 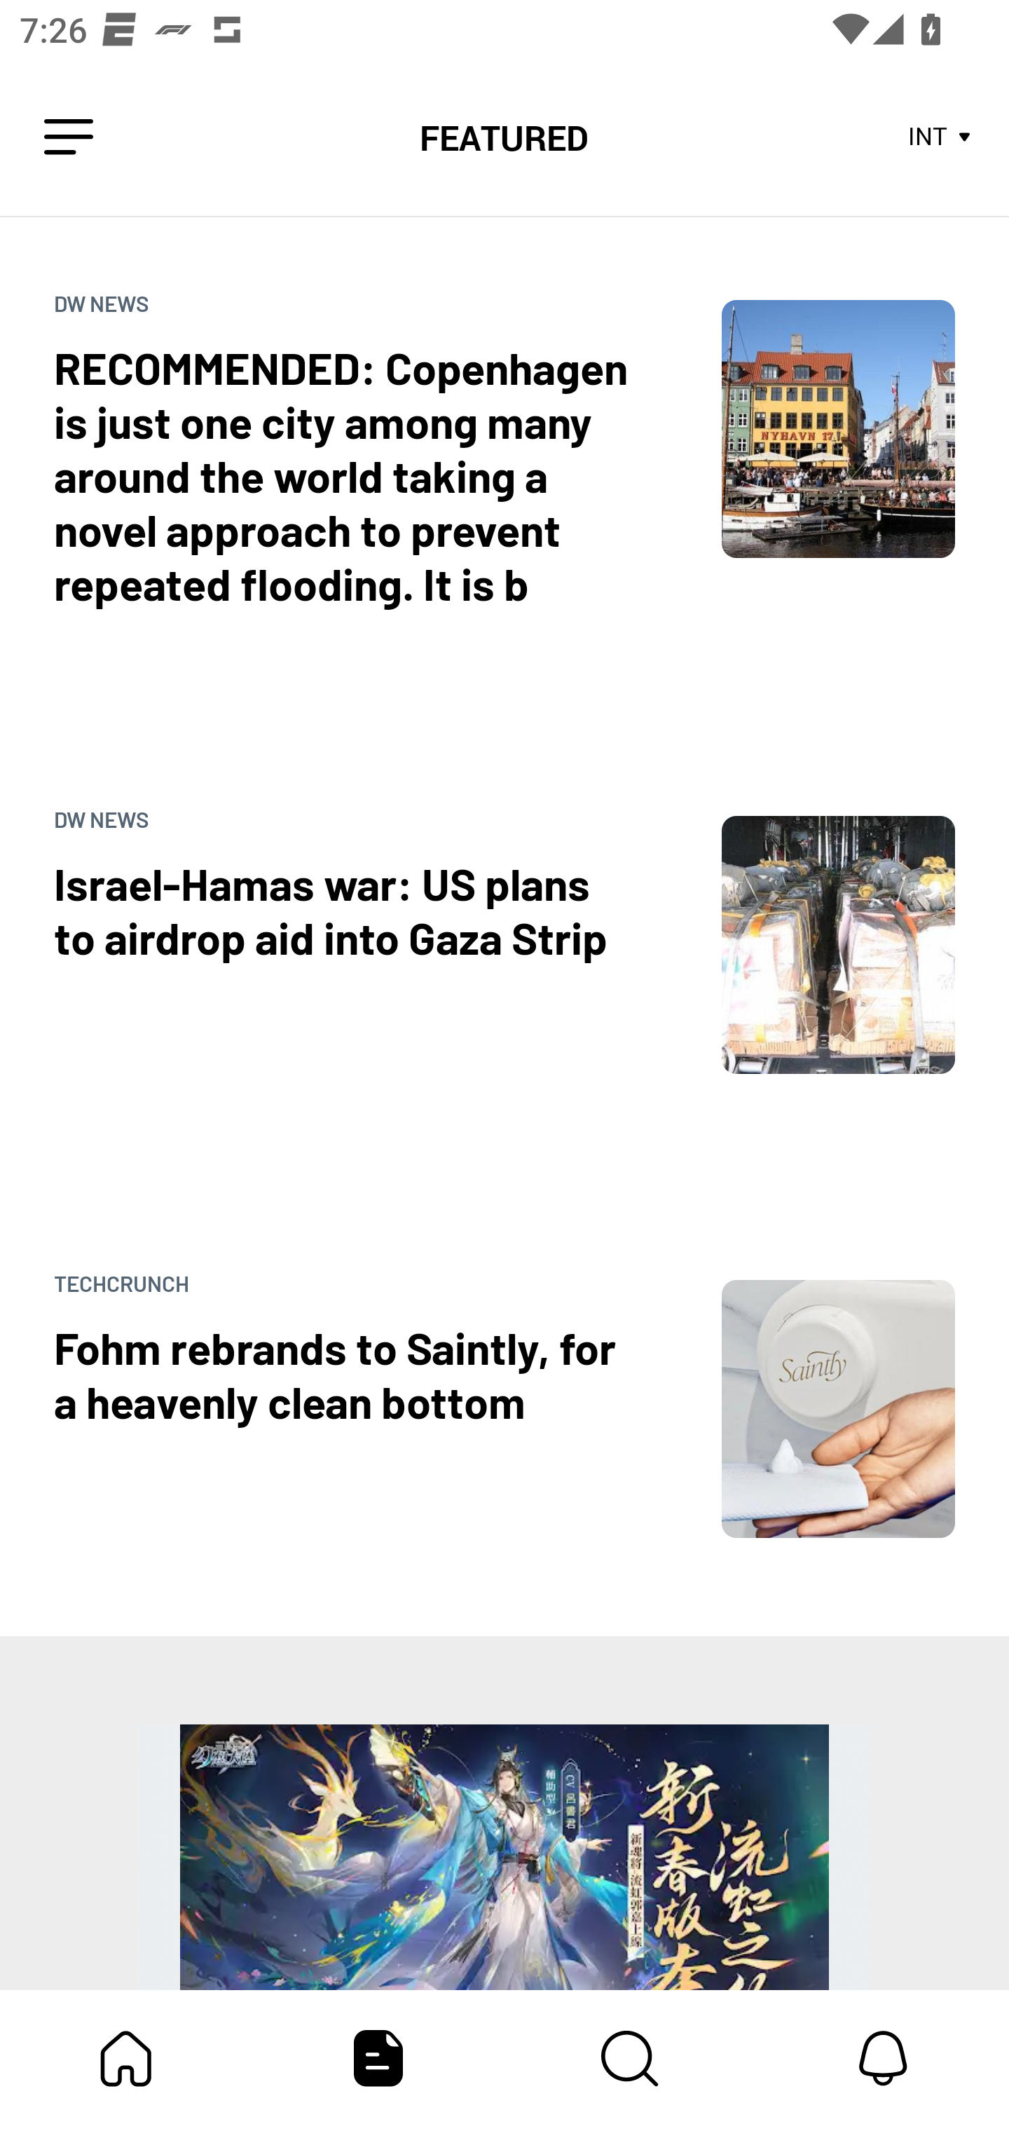 What do you see at coordinates (126, 2058) in the screenshot?
I see `My Bundle` at bounding box center [126, 2058].